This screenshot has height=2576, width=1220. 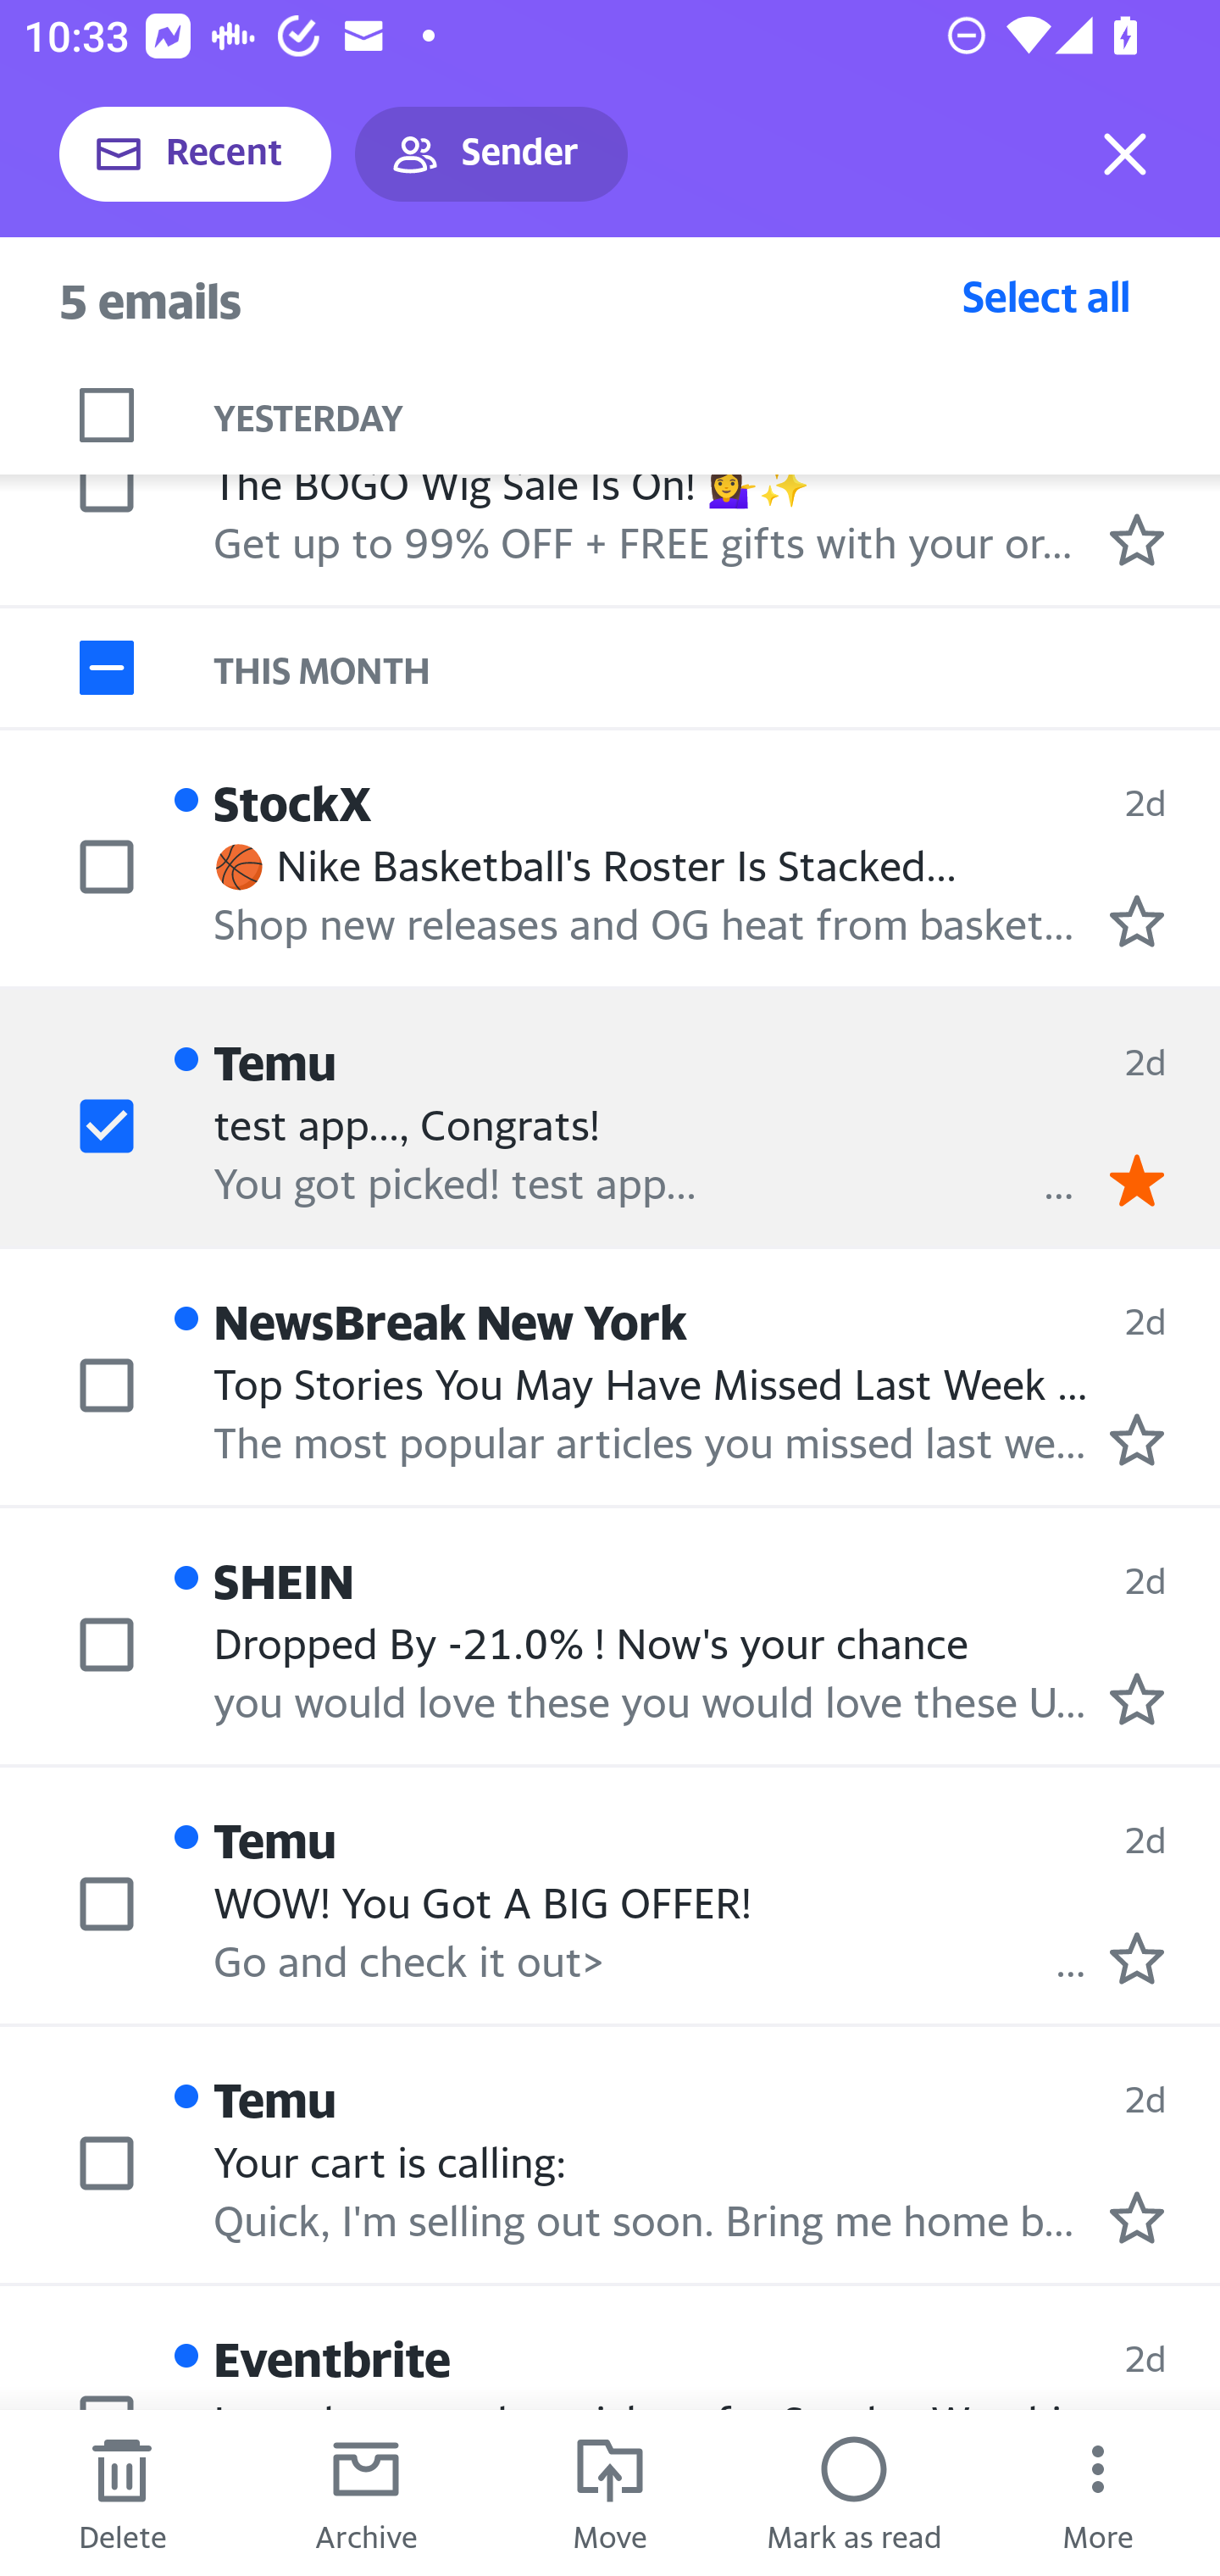 What do you see at coordinates (1137, 539) in the screenshot?
I see `Mark as starred.` at bounding box center [1137, 539].